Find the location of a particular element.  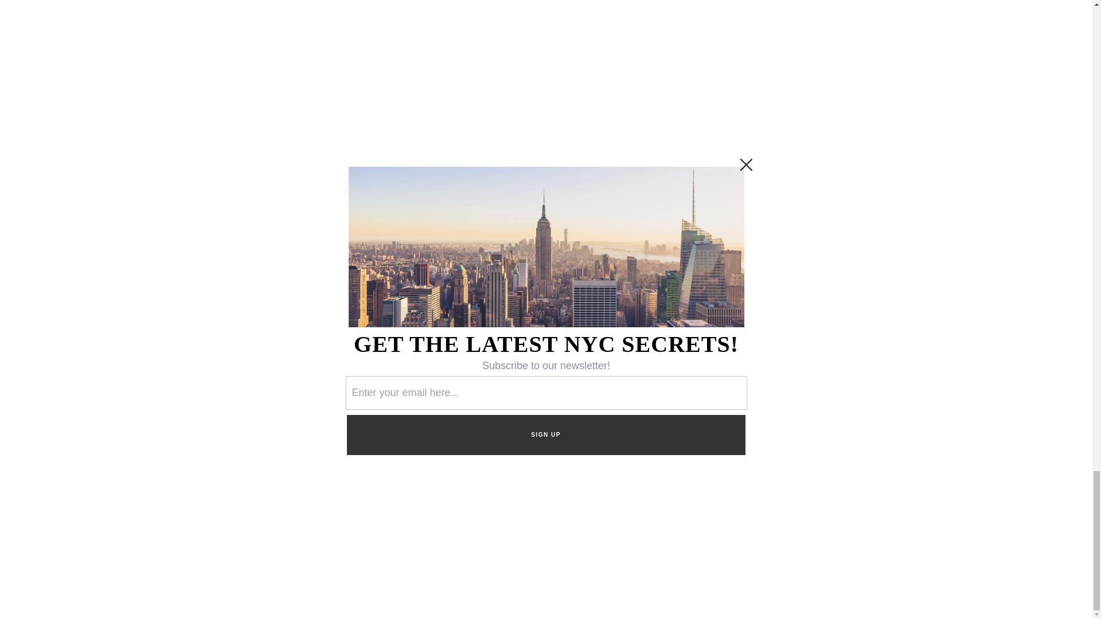

e99a09560c is located at coordinates (744, 232).